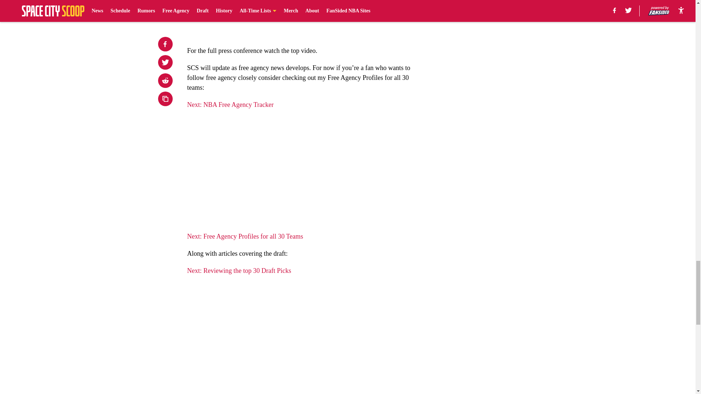 The height and width of the screenshot is (394, 701). I want to click on Next: Reviewing the top 30 Draft Picks, so click(239, 271).